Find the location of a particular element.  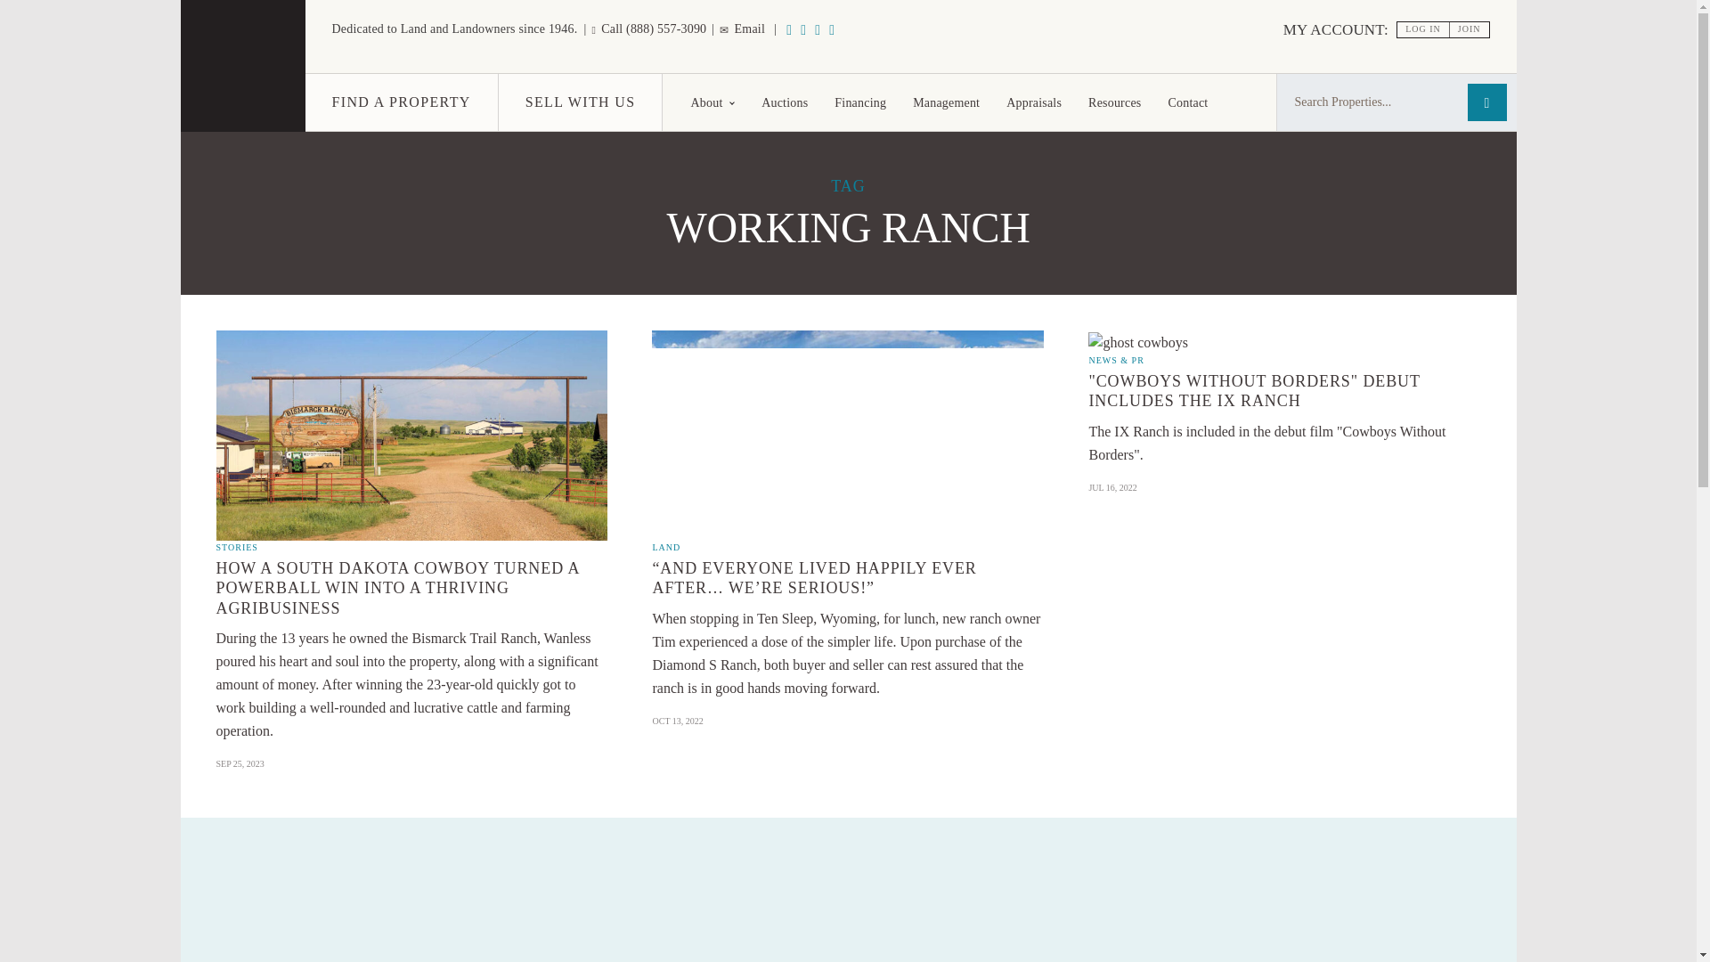

Visit our Twitter is located at coordinates (832, 29).